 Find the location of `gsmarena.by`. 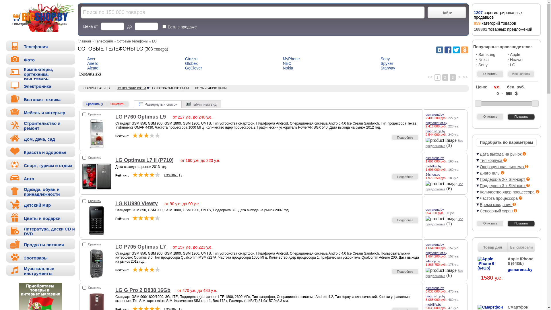

gsmarena.by is located at coordinates (521, 270).